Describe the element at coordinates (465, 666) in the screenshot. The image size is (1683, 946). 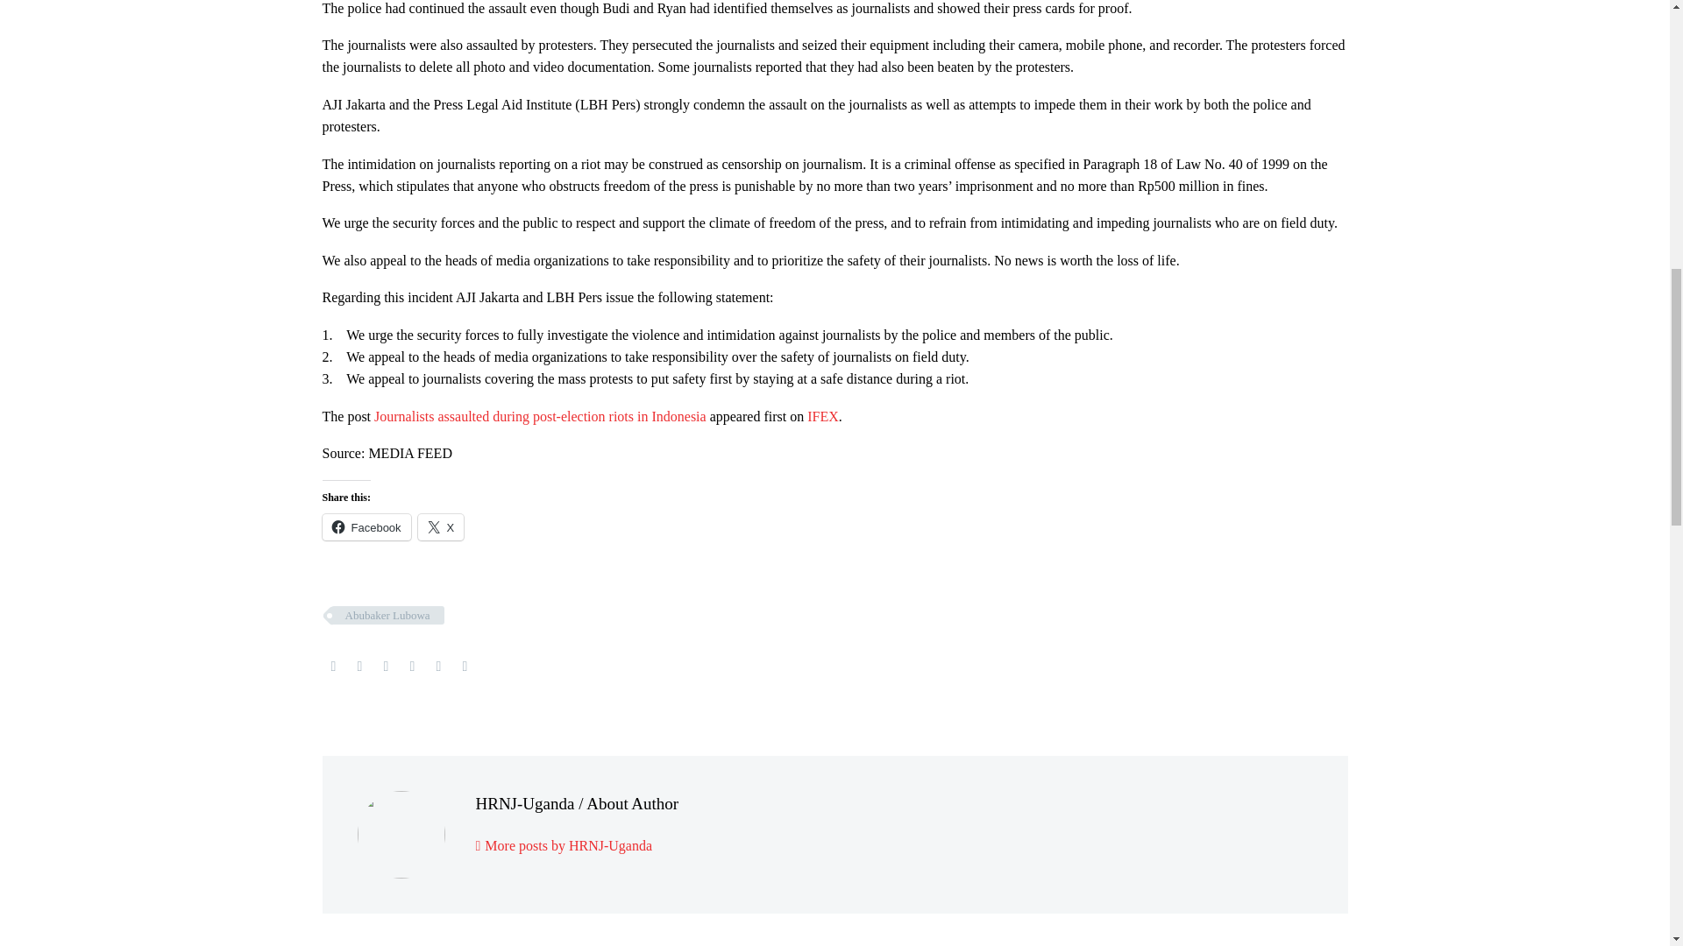
I see `Reddit` at that location.